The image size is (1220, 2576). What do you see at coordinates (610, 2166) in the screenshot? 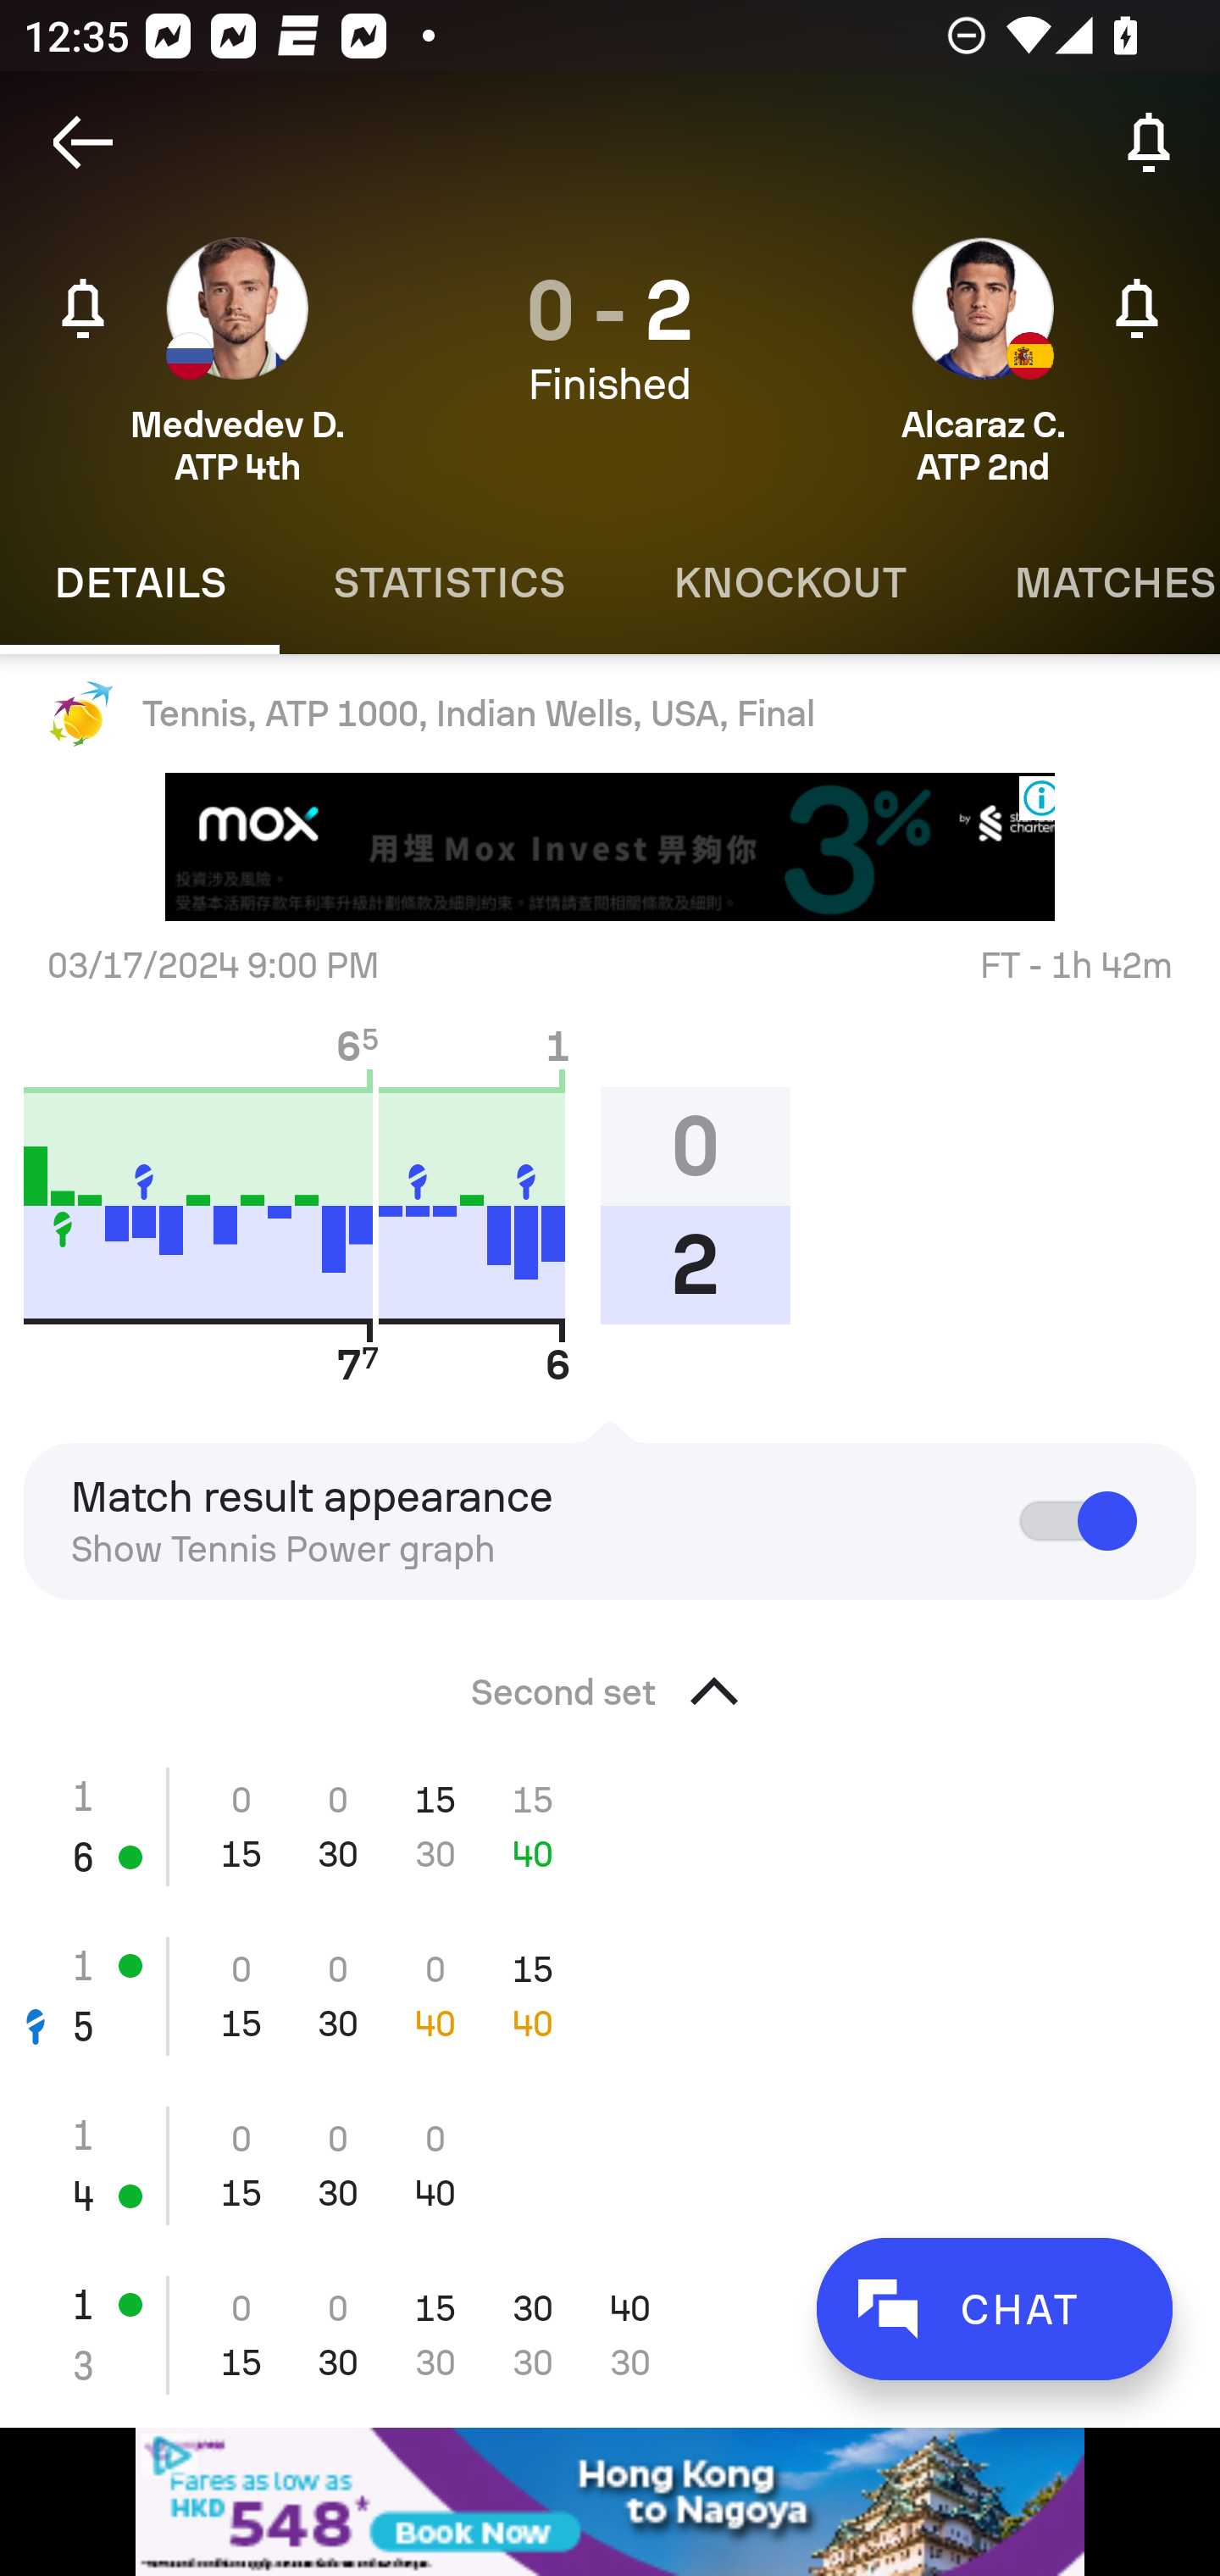
I see `1 0 0 0 4 15 30 40` at bounding box center [610, 2166].